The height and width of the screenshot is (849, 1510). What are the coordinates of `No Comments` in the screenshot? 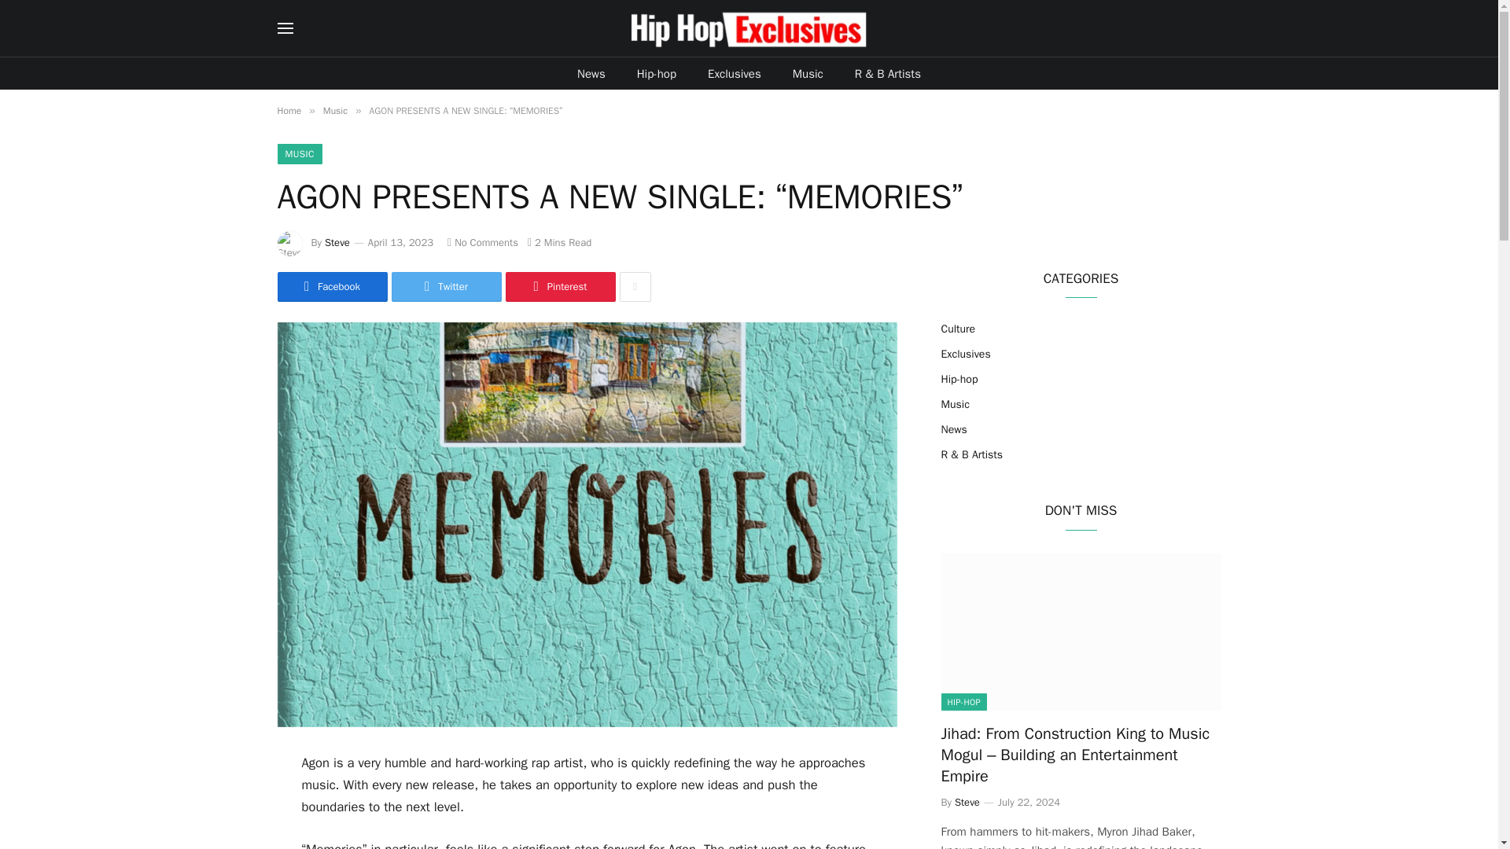 It's located at (482, 242).